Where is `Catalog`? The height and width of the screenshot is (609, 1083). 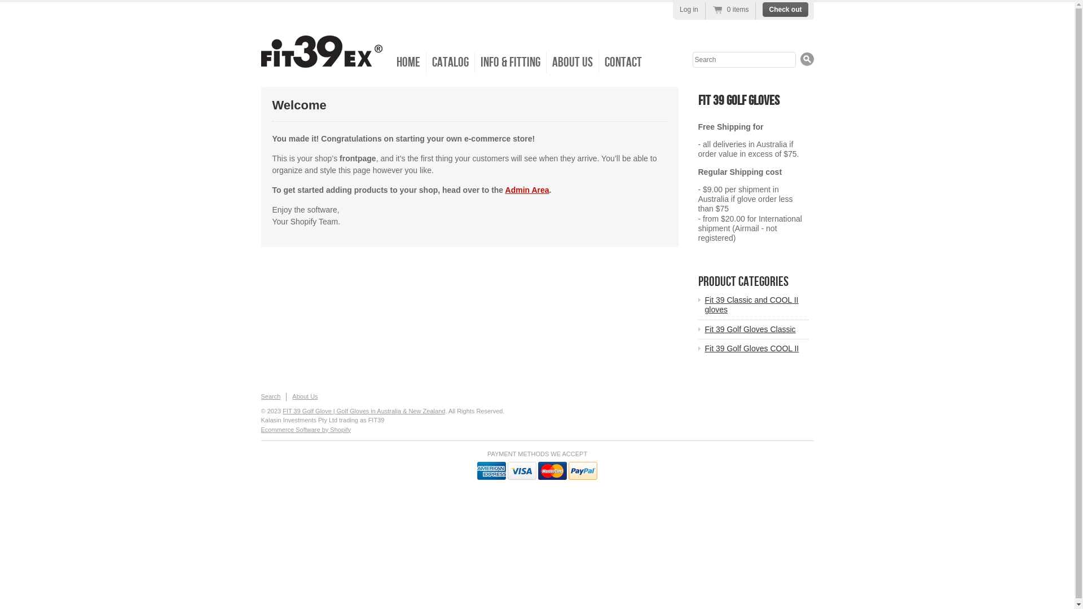 Catalog is located at coordinates (451, 62).